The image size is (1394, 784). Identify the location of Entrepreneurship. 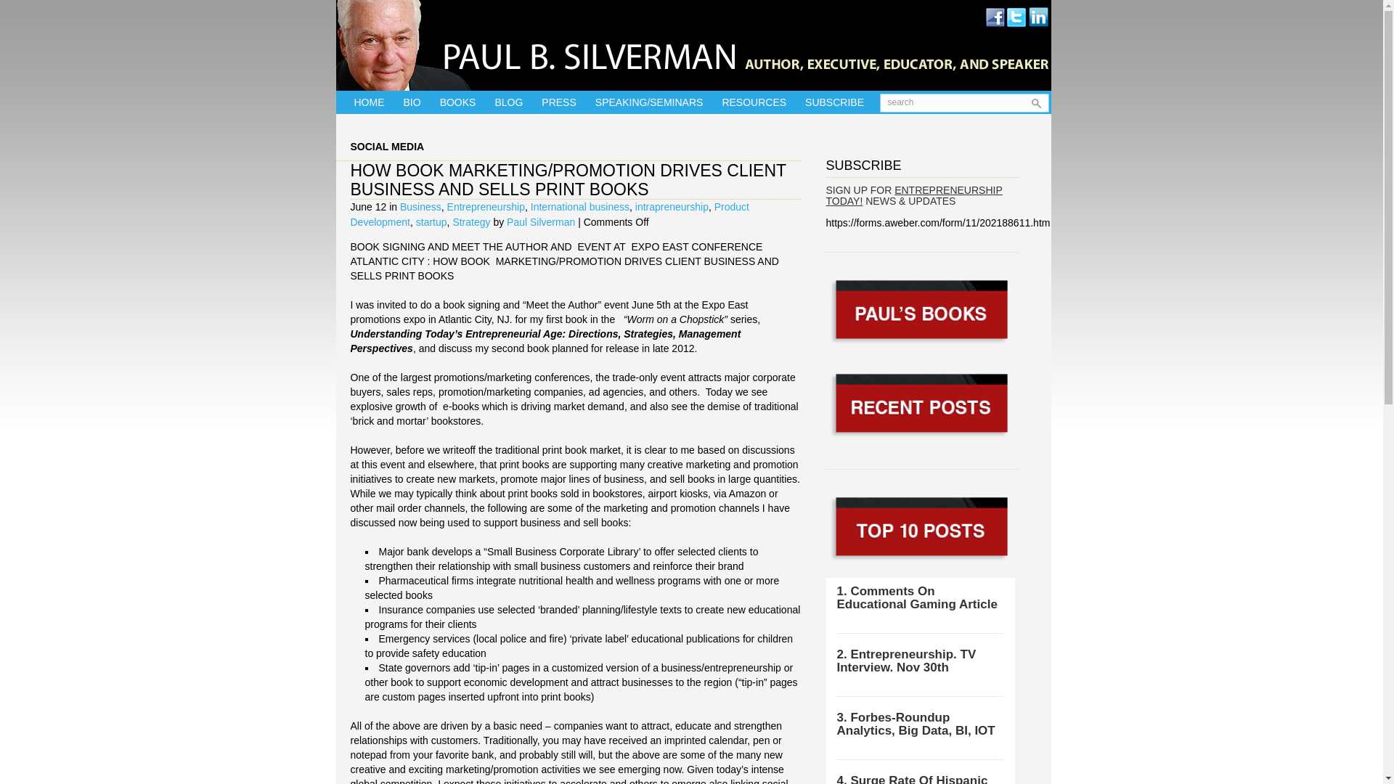
(486, 206).